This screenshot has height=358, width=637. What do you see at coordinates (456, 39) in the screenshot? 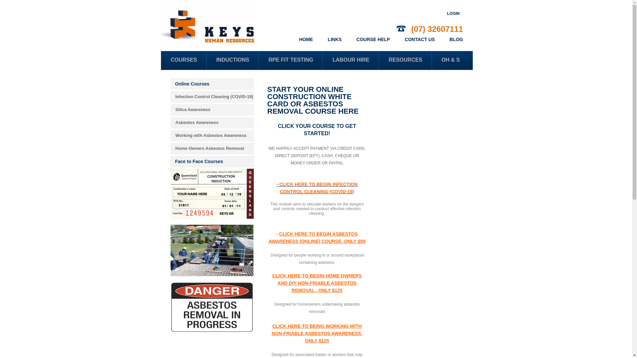
I see `BLOG` at bounding box center [456, 39].